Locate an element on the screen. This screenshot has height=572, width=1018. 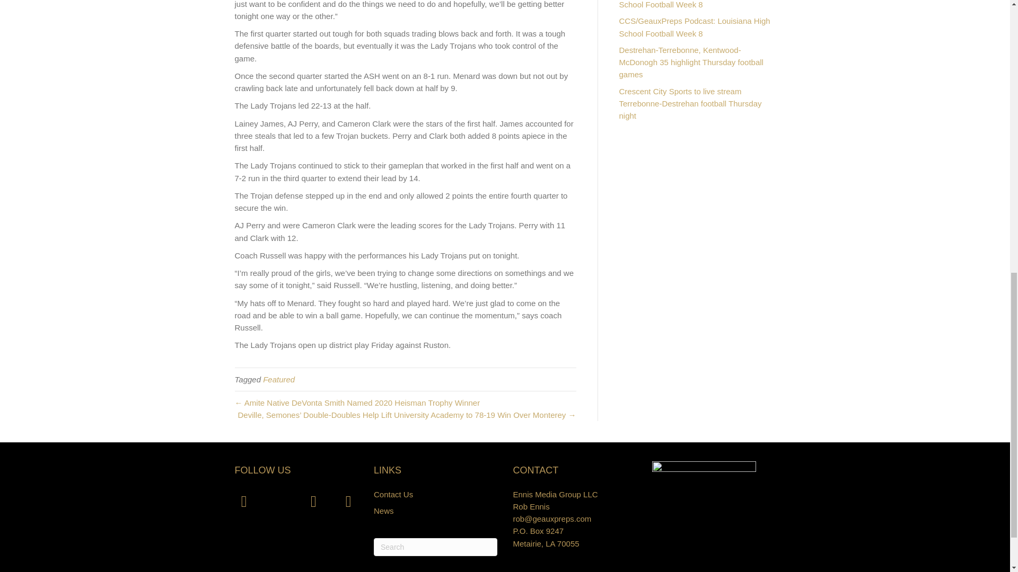
Contact Us is located at coordinates (393, 494).